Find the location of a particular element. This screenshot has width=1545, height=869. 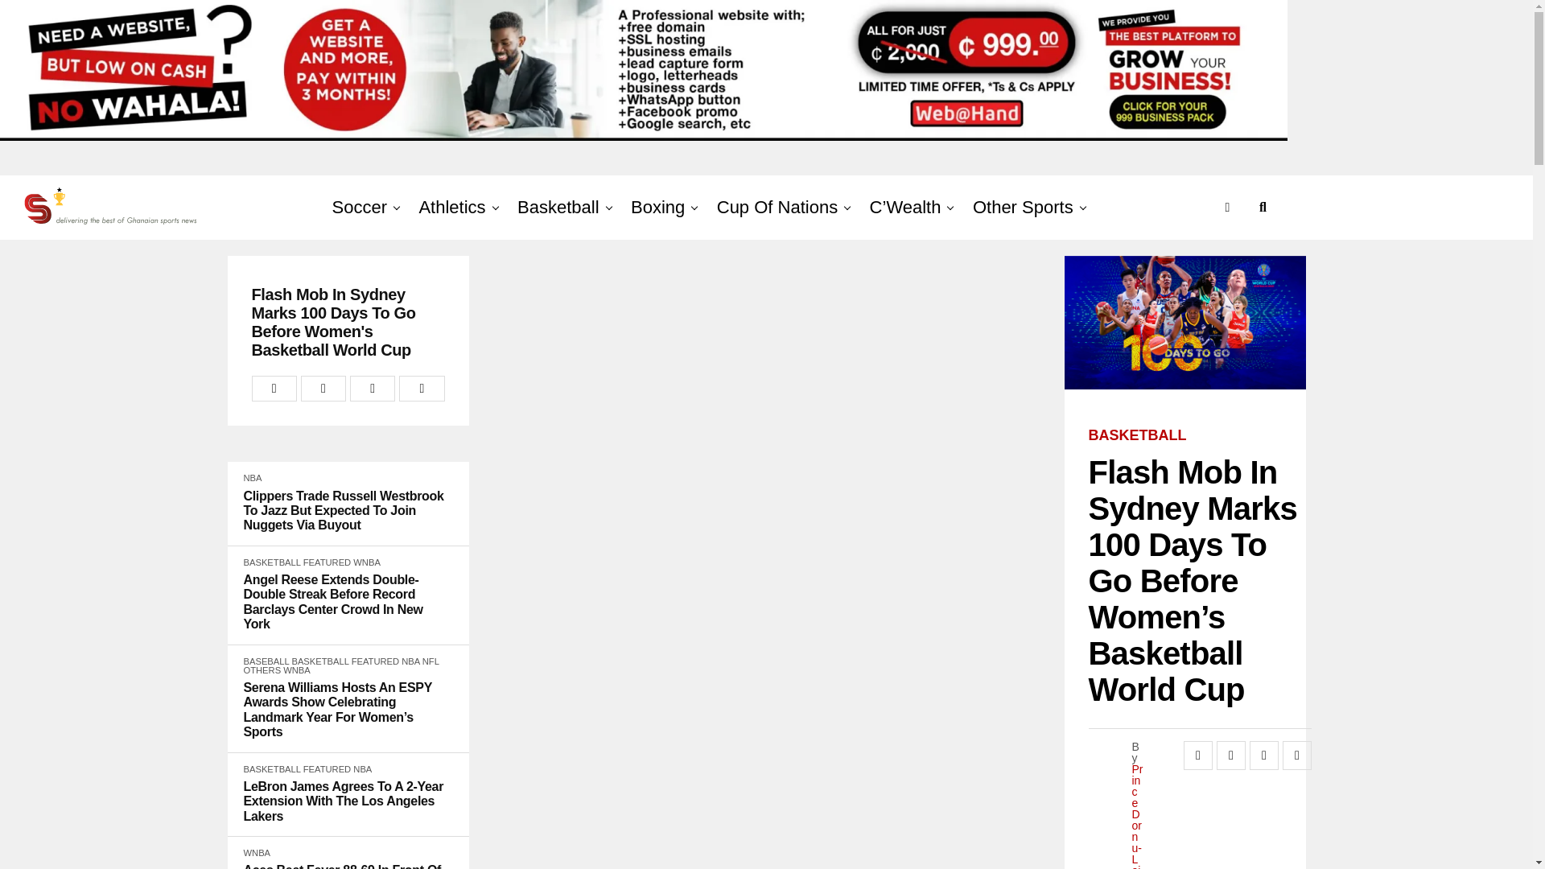

Basketball is located at coordinates (558, 208).